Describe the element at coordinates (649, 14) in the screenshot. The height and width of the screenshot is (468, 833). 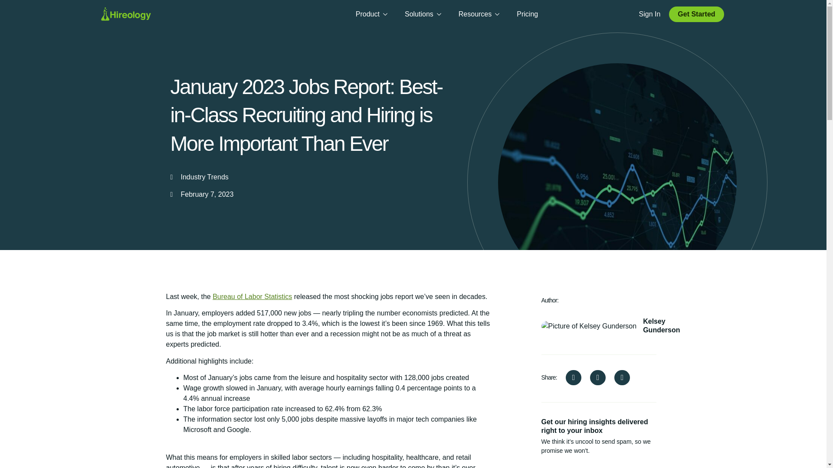
I see `Sign In` at that location.